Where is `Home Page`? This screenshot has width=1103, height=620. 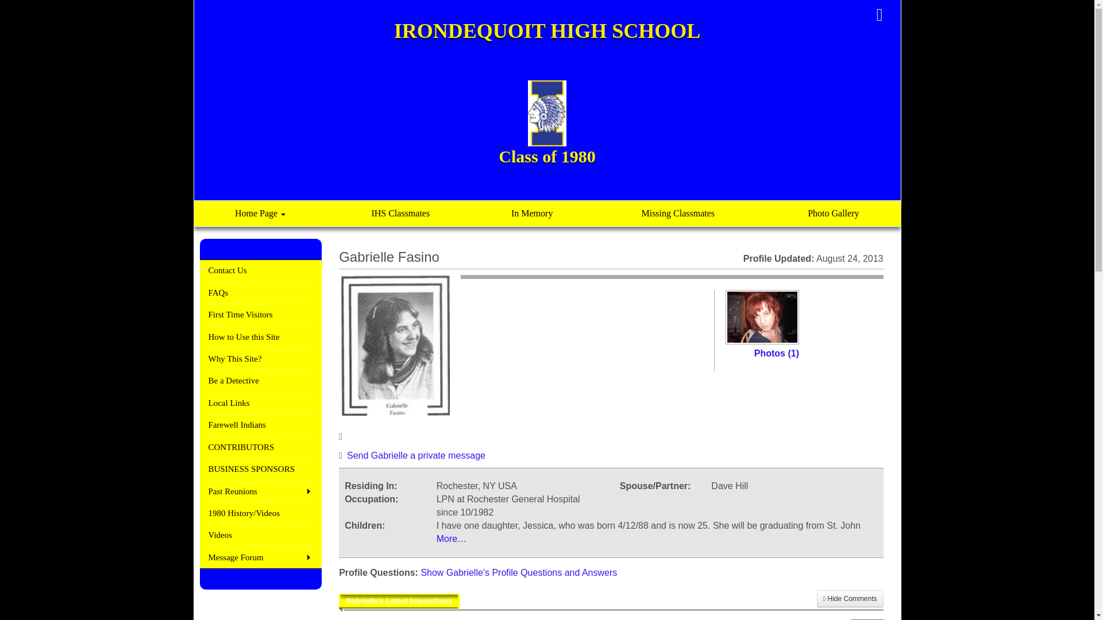
Home Page is located at coordinates (260, 214).